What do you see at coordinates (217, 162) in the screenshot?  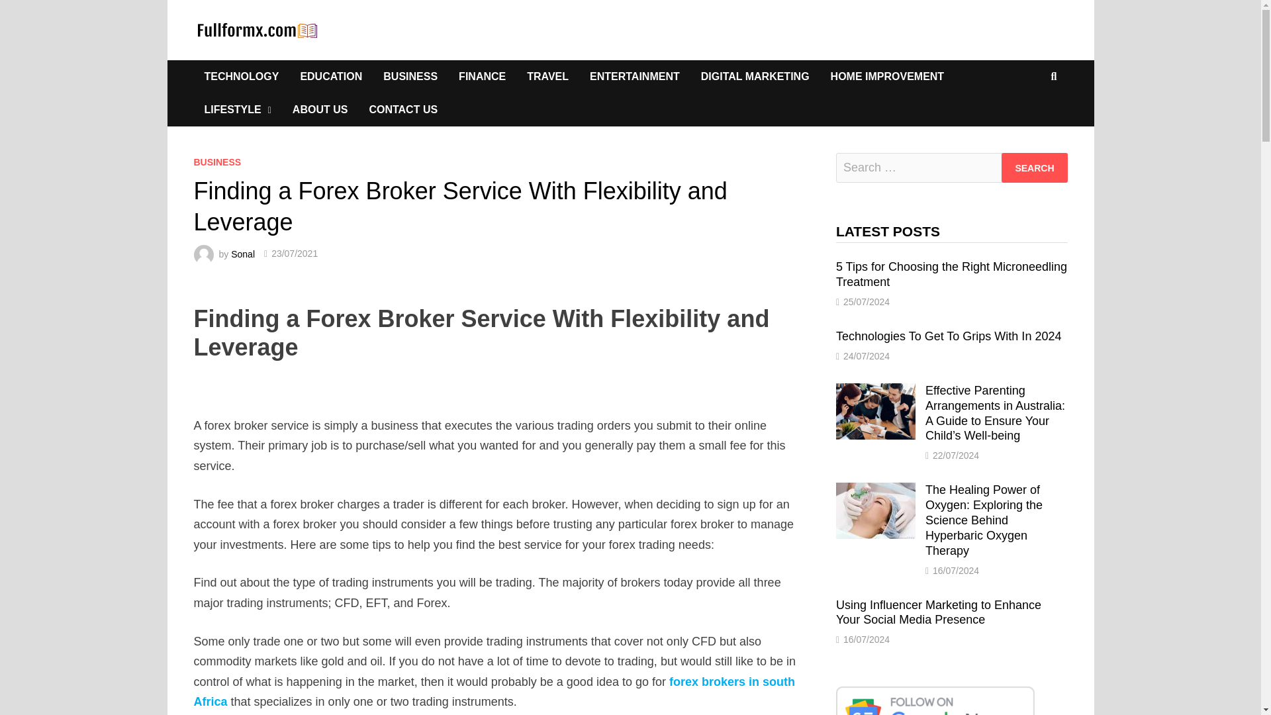 I see `BUSINESS` at bounding box center [217, 162].